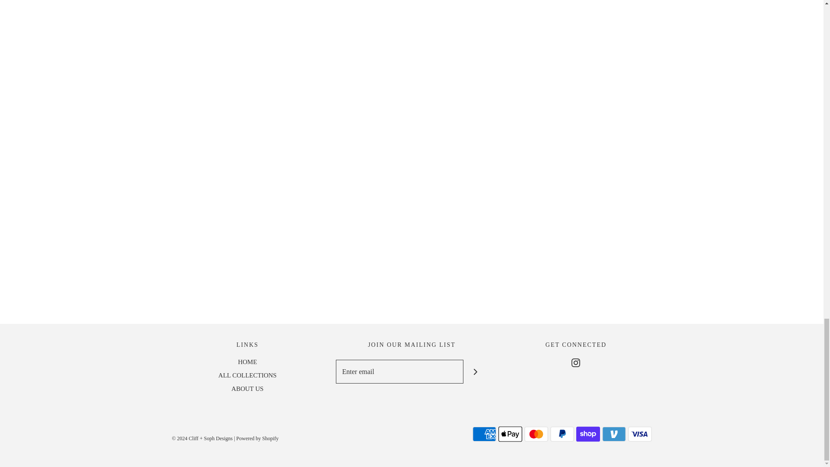 The width and height of the screenshot is (830, 467). Describe the element at coordinates (484, 434) in the screenshot. I see `American Express` at that location.